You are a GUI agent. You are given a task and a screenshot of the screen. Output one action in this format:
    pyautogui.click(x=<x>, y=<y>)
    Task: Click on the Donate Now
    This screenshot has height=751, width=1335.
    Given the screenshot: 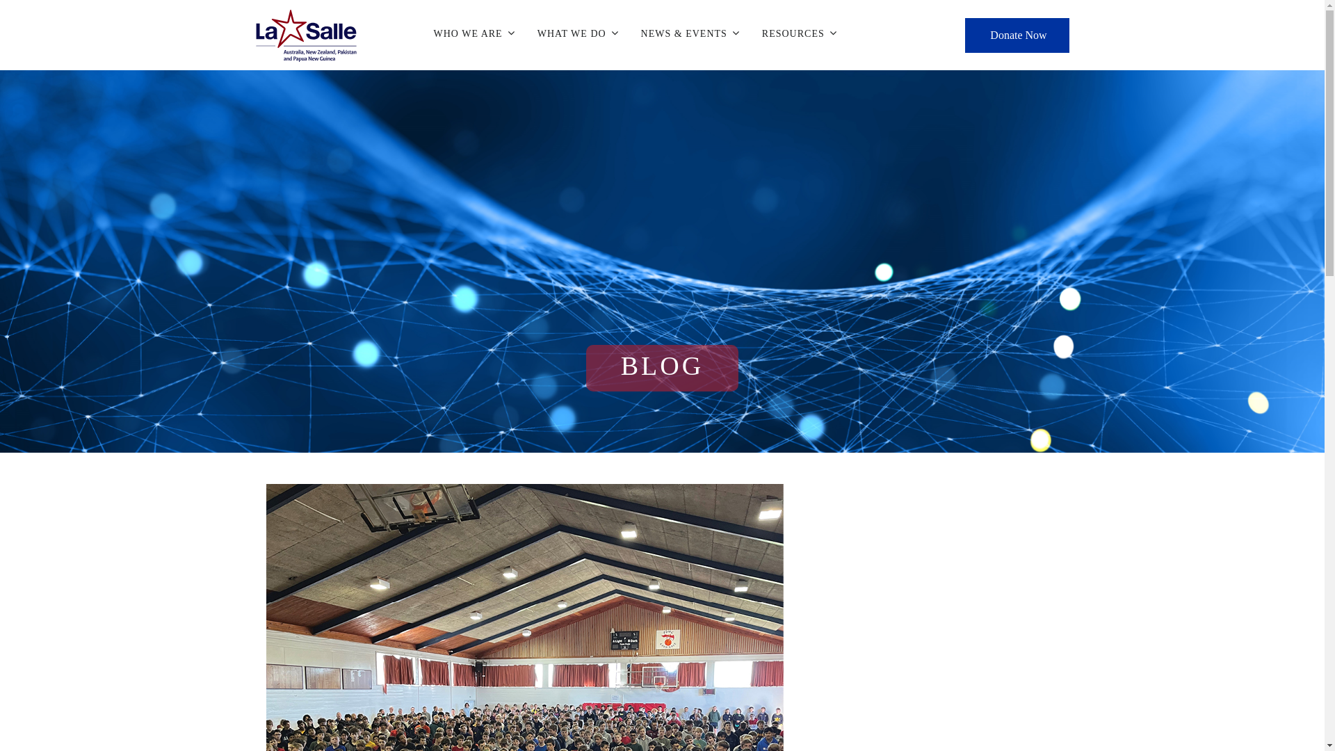 What is the action you would take?
    pyautogui.click(x=1017, y=35)
    